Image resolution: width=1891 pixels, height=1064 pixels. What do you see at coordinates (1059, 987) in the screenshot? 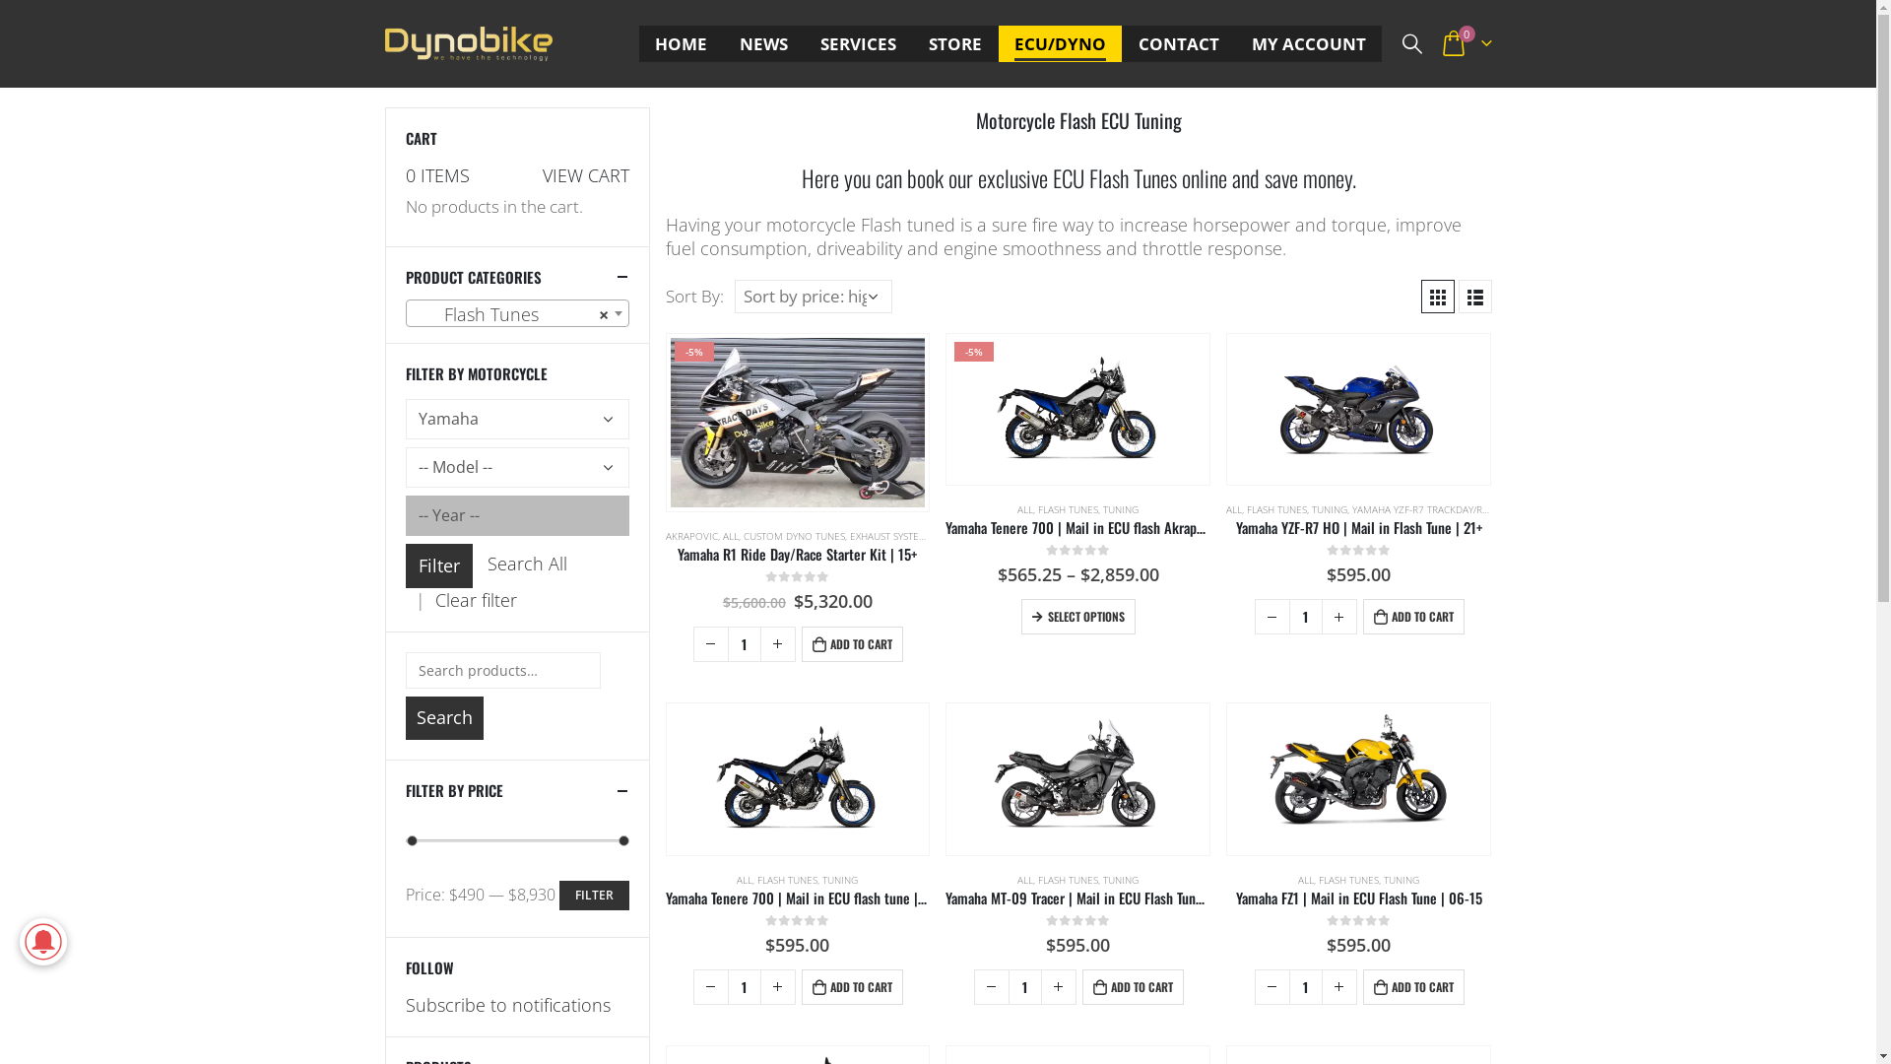
I see `+` at bounding box center [1059, 987].